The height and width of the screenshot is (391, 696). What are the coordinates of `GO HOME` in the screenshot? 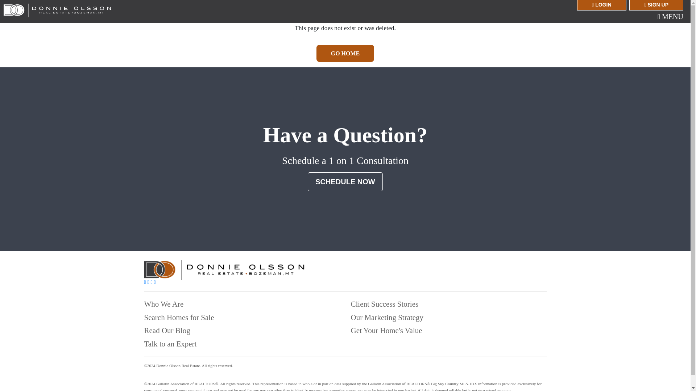 It's located at (345, 53).